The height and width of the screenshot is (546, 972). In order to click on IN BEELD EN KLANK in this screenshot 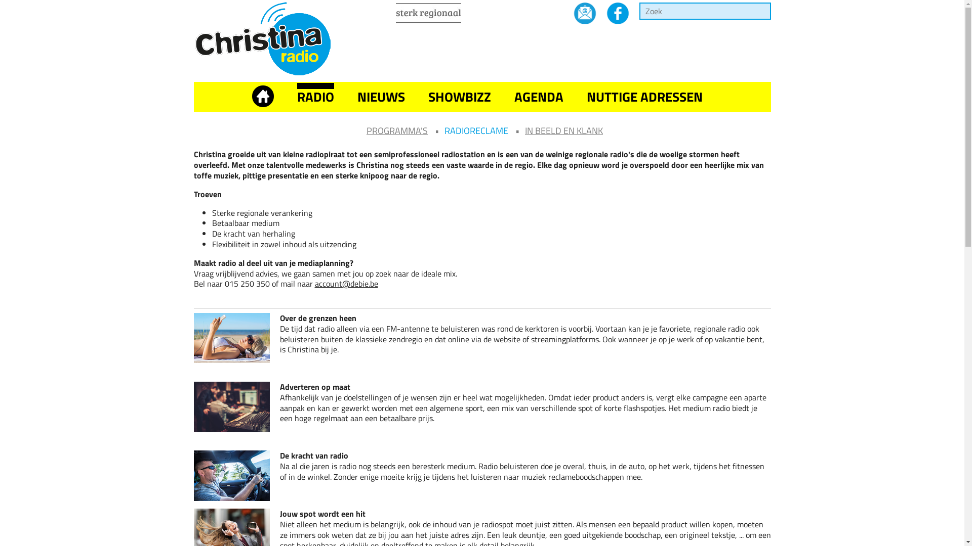, I will do `click(564, 130)`.